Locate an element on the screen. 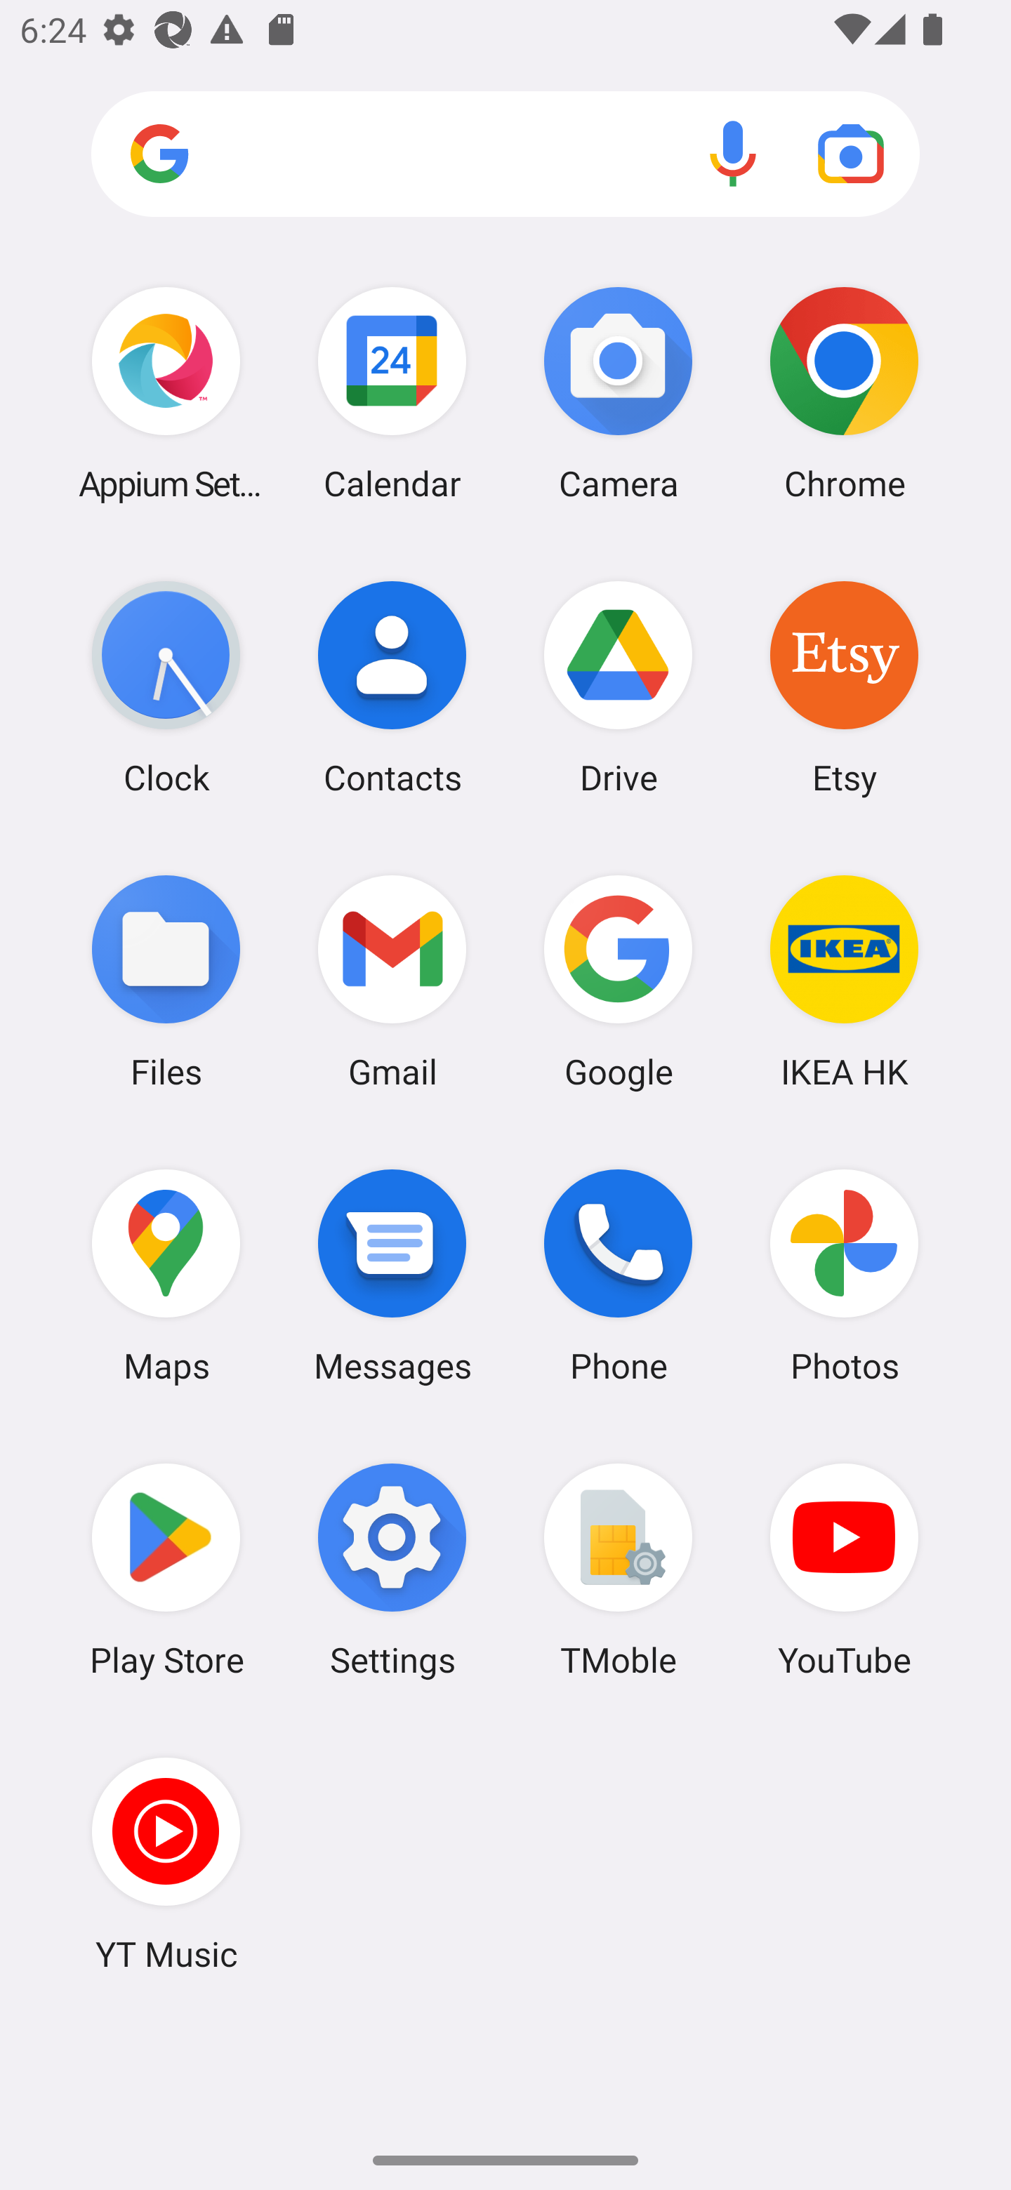 The width and height of the screenshot is (1011, 2190). Gmail is located at coordinates (392, 981).